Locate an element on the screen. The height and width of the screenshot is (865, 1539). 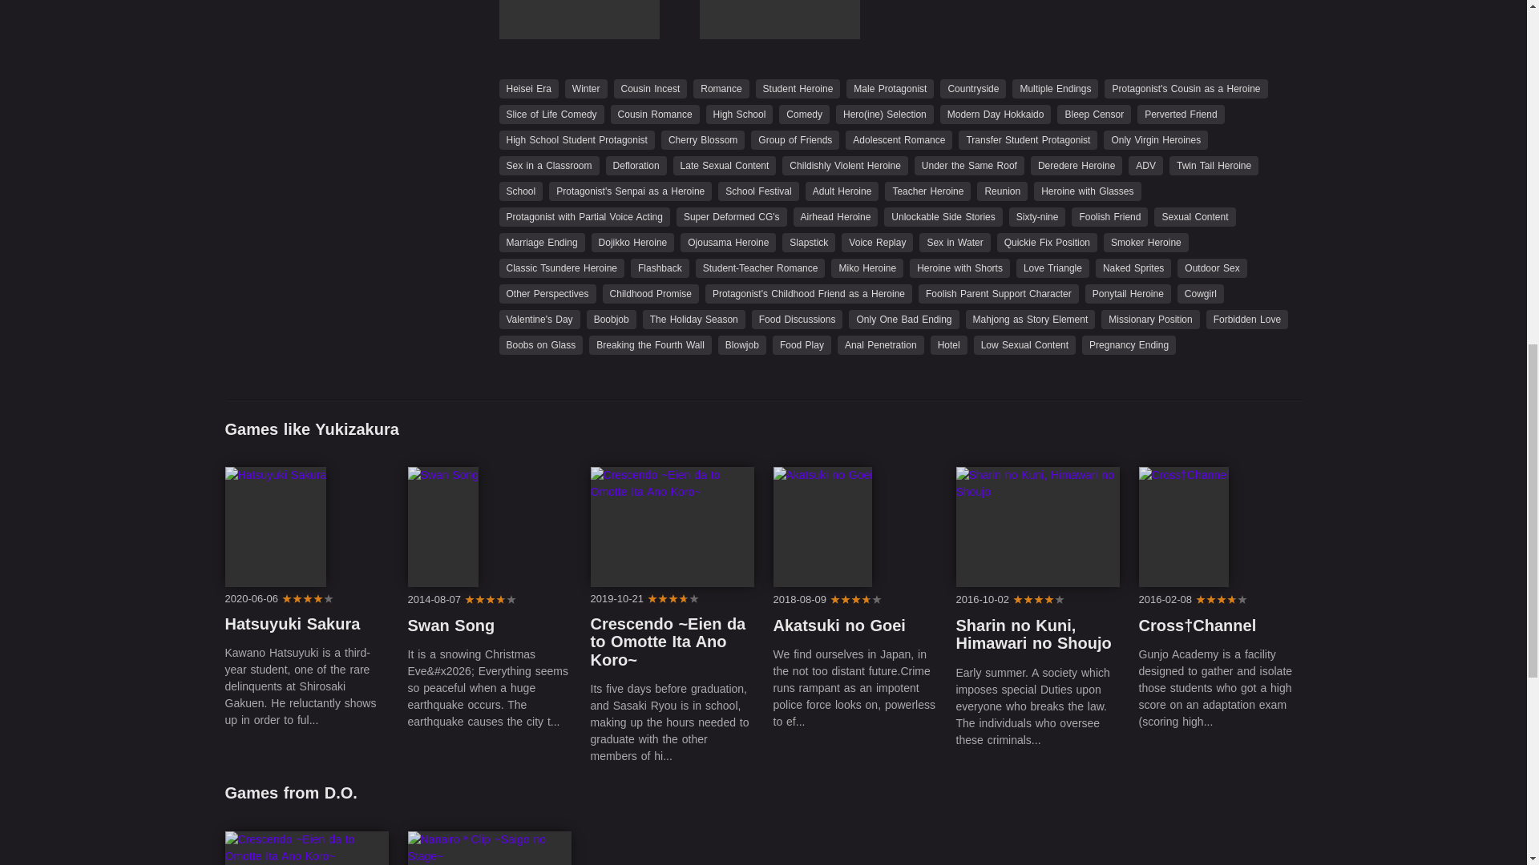
High School is located at coordinates (740, 114).